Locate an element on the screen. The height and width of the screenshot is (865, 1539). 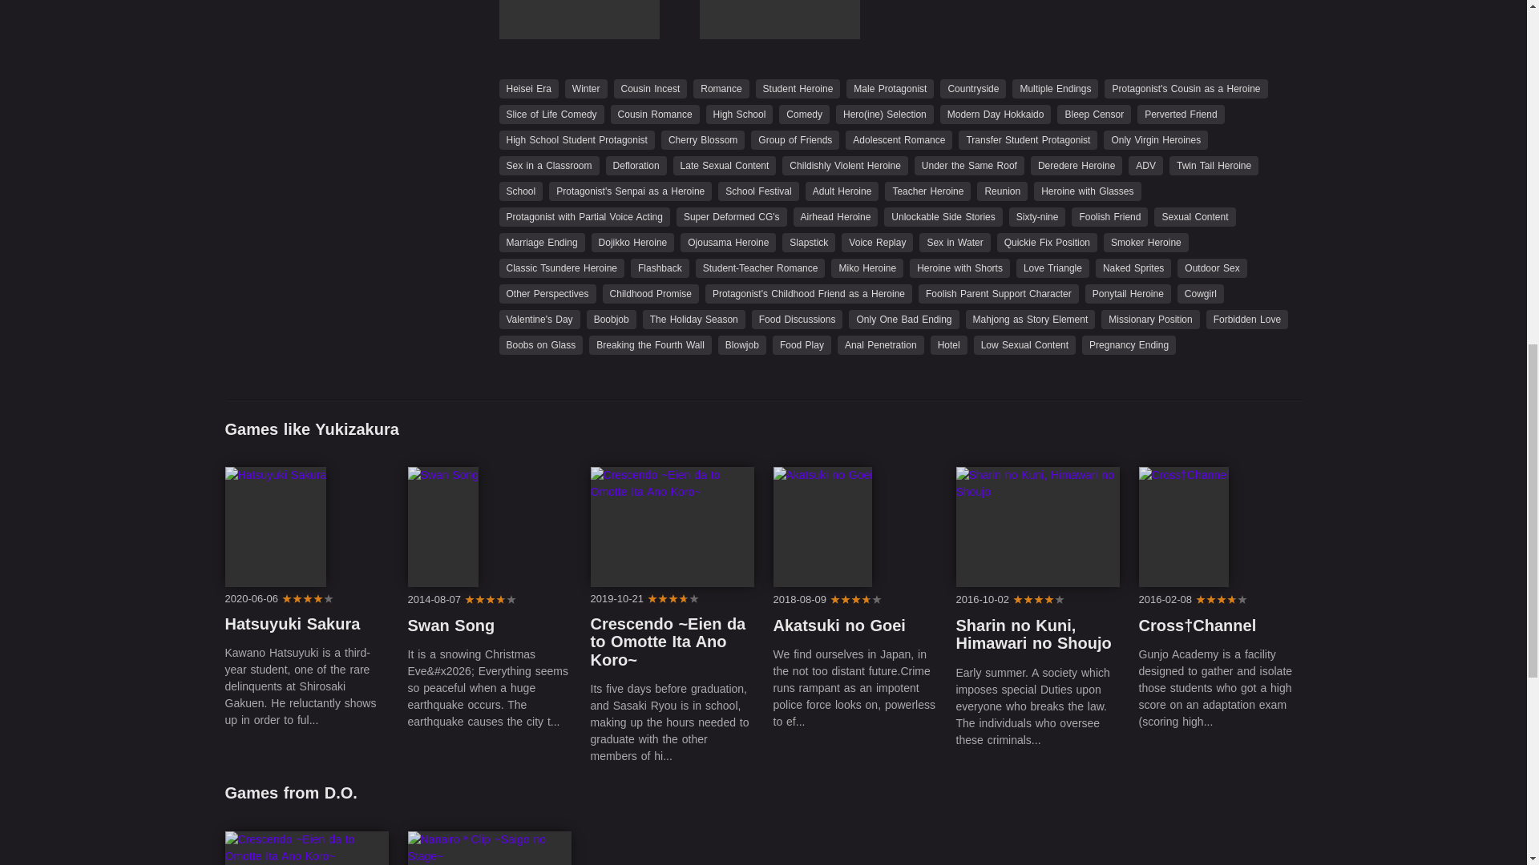
High School is located at coordinates (740, 114).